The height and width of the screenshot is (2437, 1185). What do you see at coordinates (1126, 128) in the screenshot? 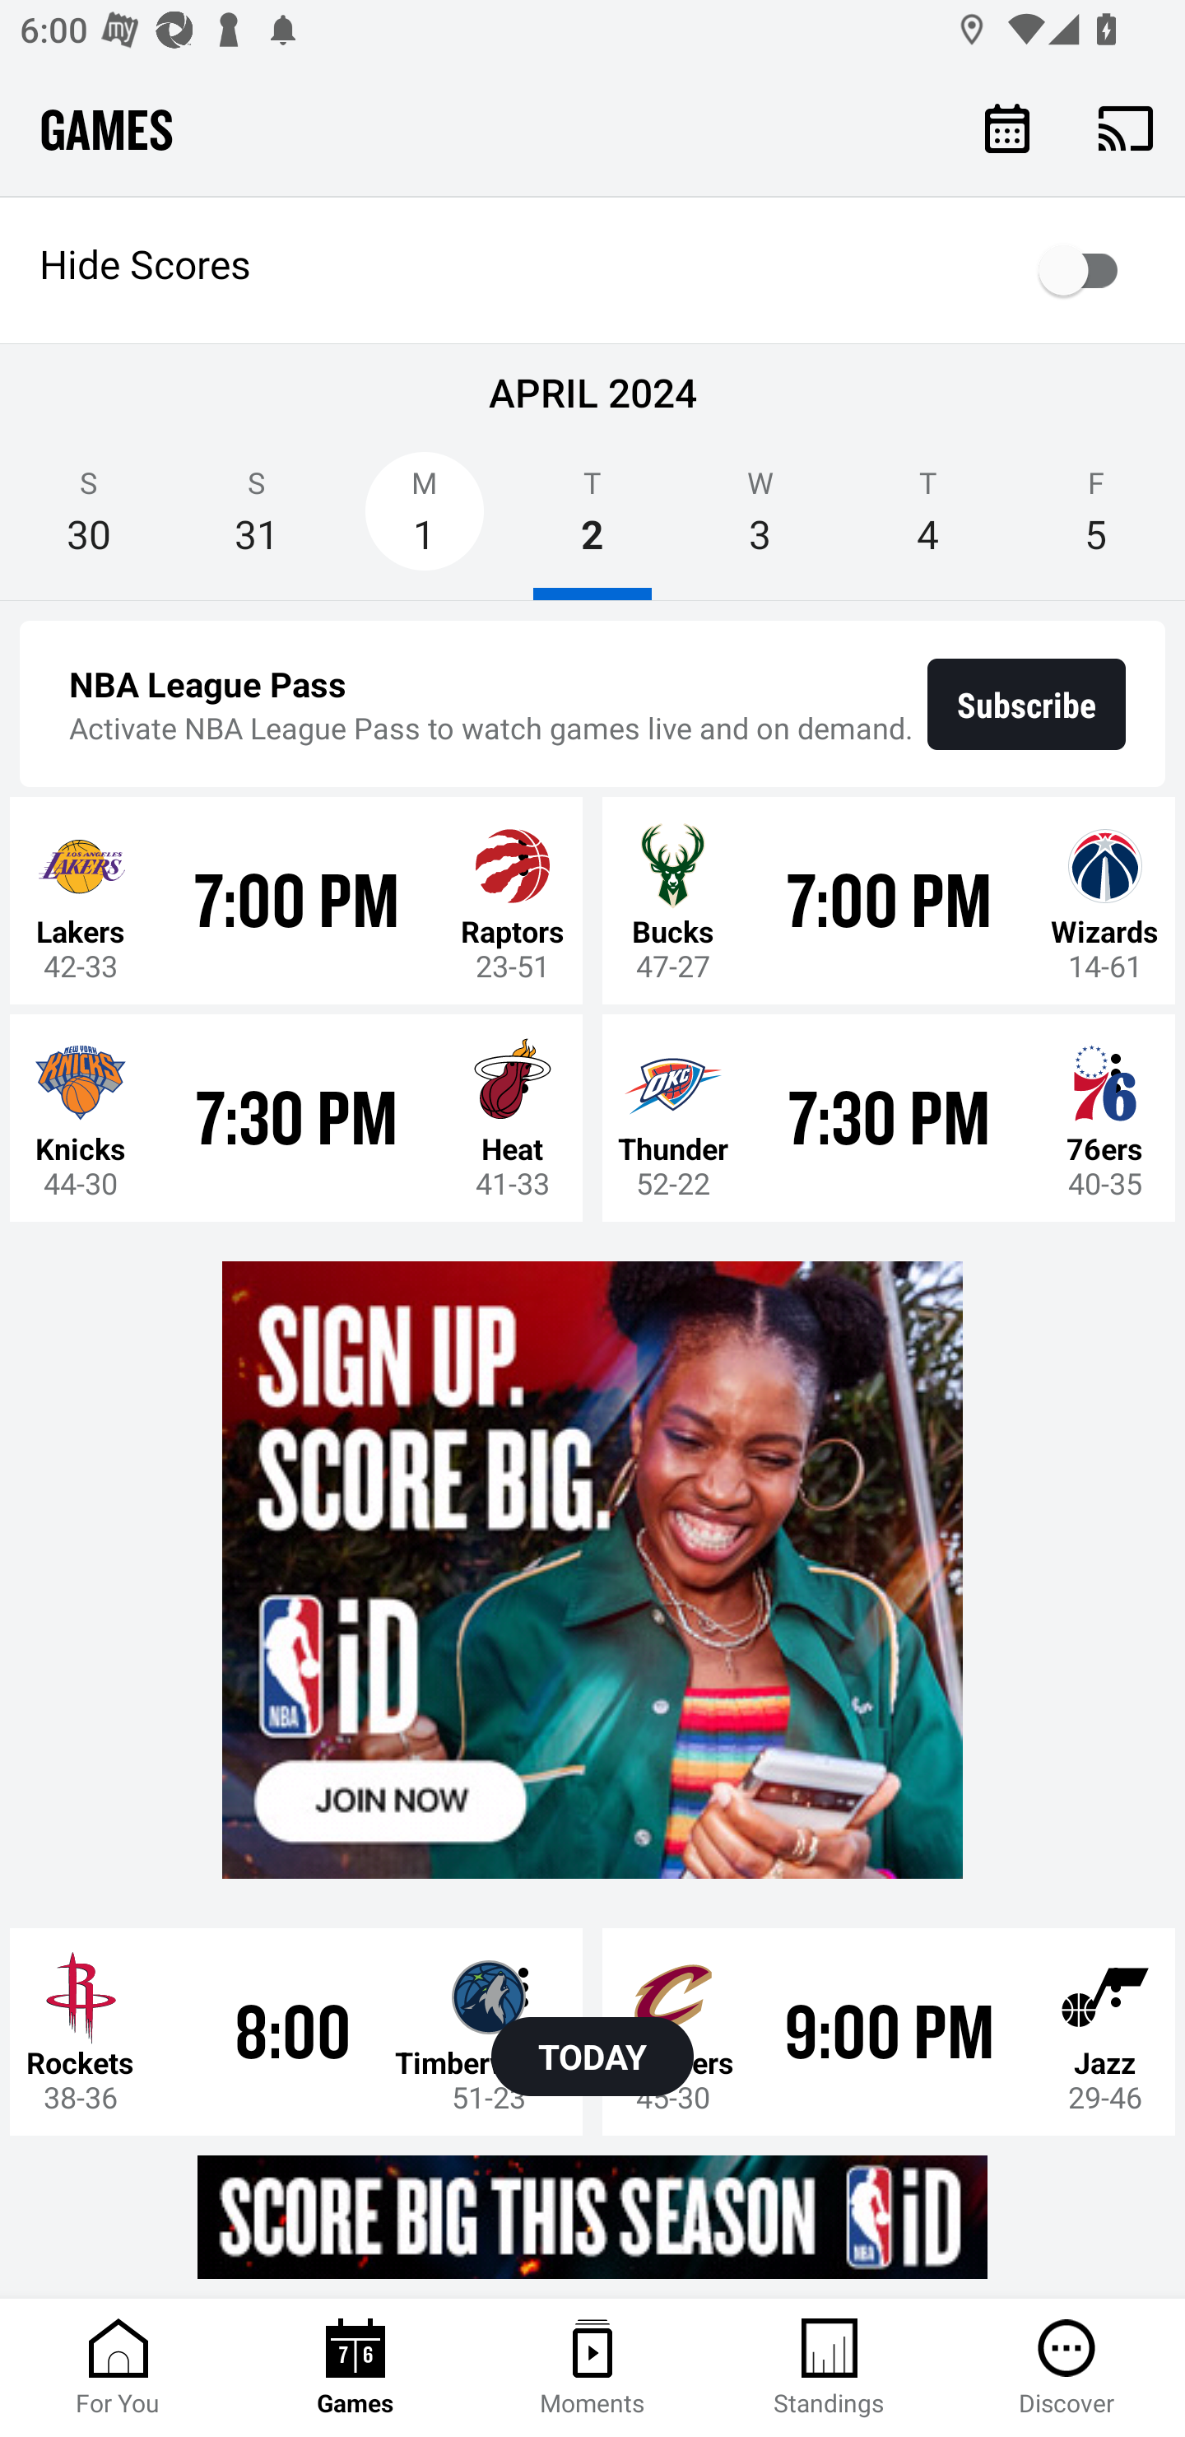
I see `Cast. Disconnected` at bounding box center [1126, 128].